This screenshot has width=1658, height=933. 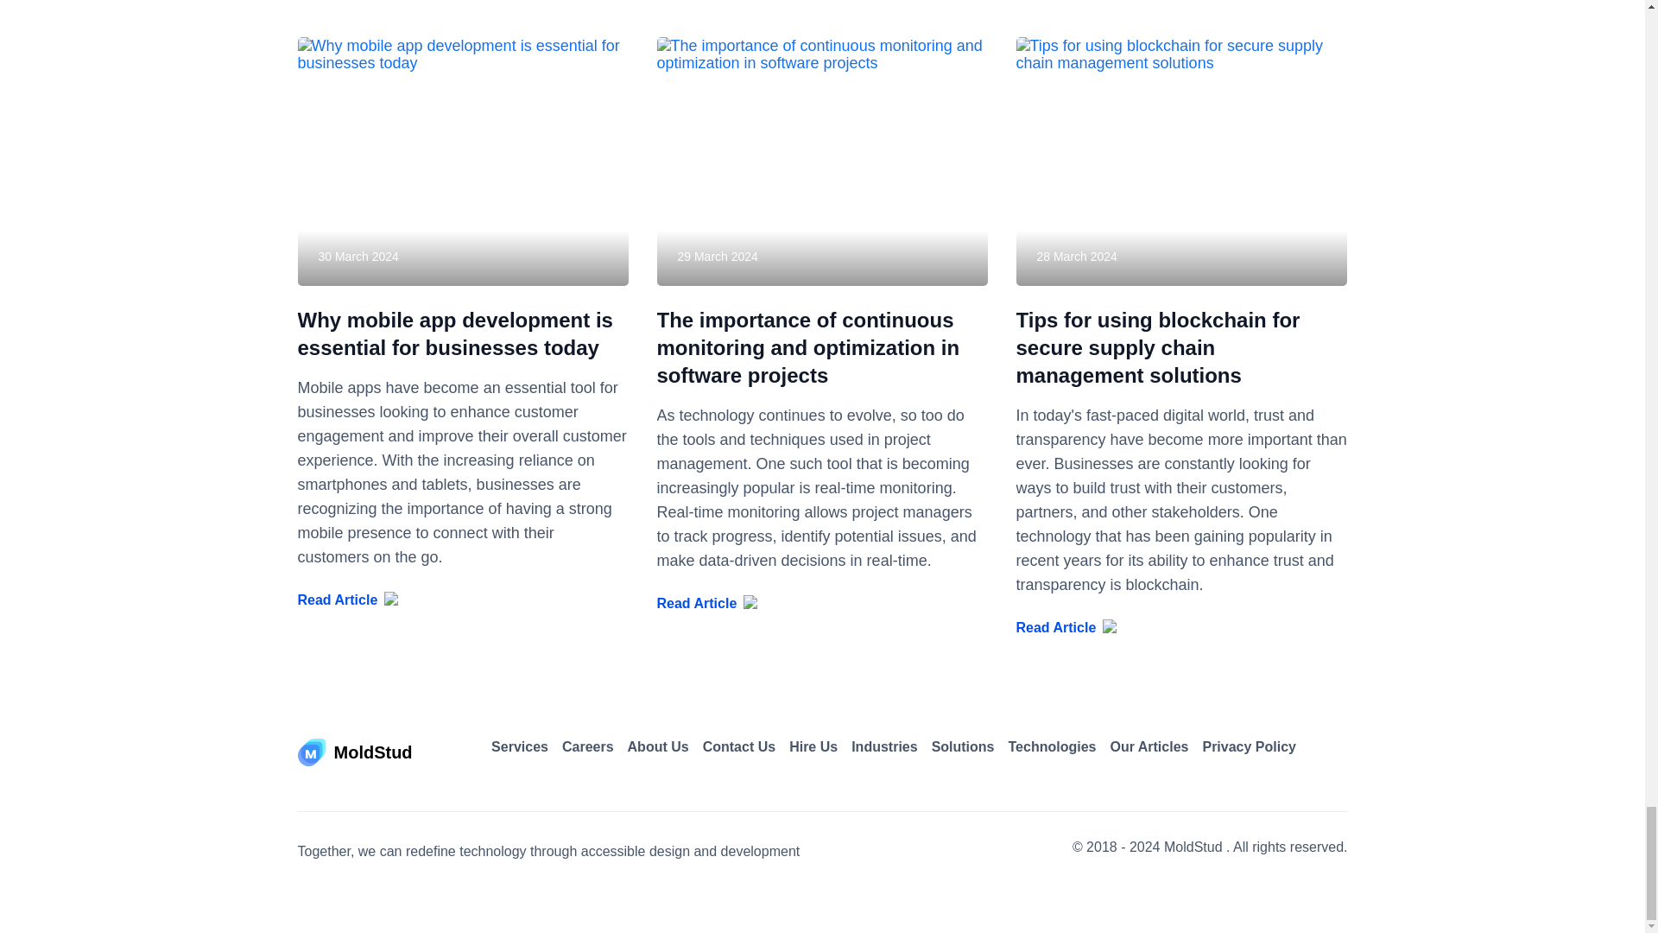 What do you see at coordinates (1249, 746) in the screenshot?
I see `Privacy Policy` at bounding box center [1249, 746].